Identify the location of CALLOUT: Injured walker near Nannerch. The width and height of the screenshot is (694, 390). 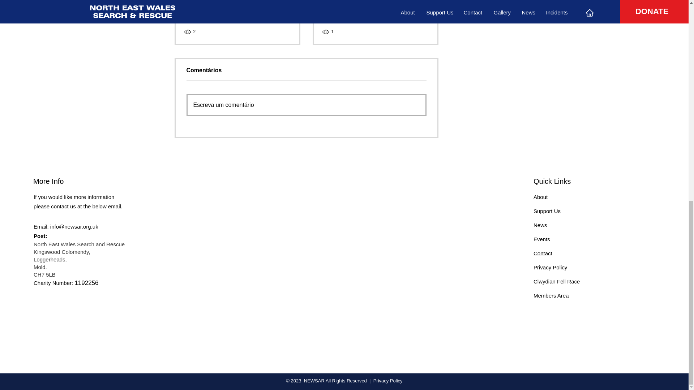
(376, 7).